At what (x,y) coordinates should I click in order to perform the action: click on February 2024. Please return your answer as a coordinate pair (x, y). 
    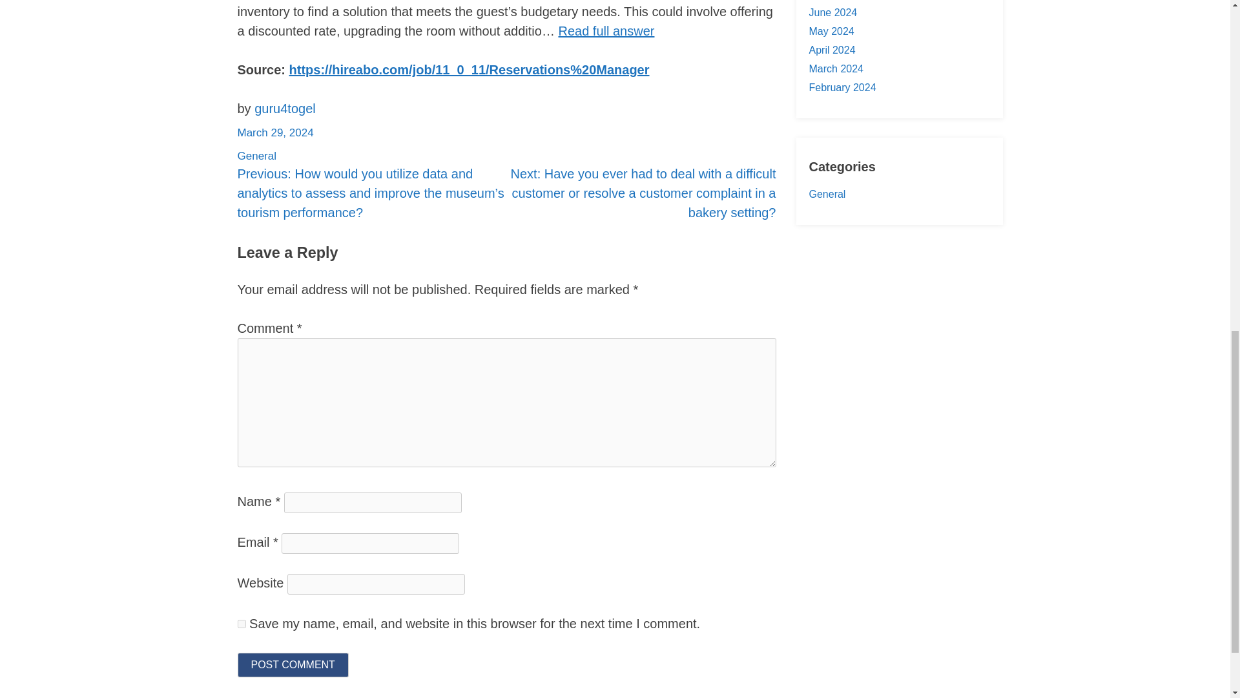
    Looking at the image, I should click on (842, 87).